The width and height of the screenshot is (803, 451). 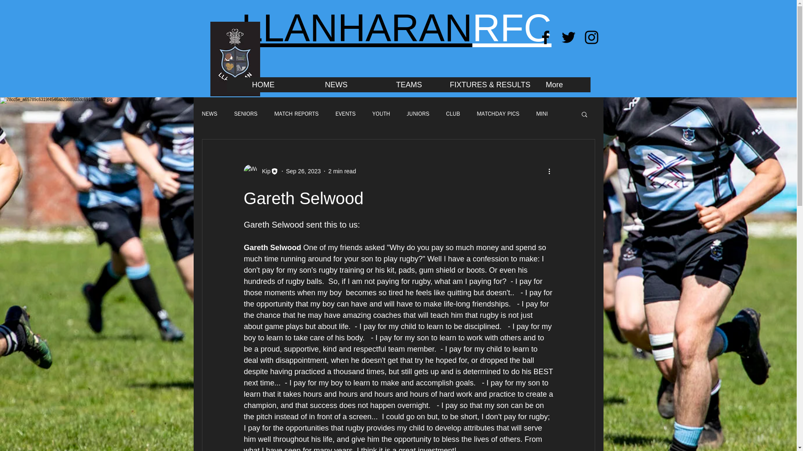 I want to click on 2 min read, so click(x=342, y=171).